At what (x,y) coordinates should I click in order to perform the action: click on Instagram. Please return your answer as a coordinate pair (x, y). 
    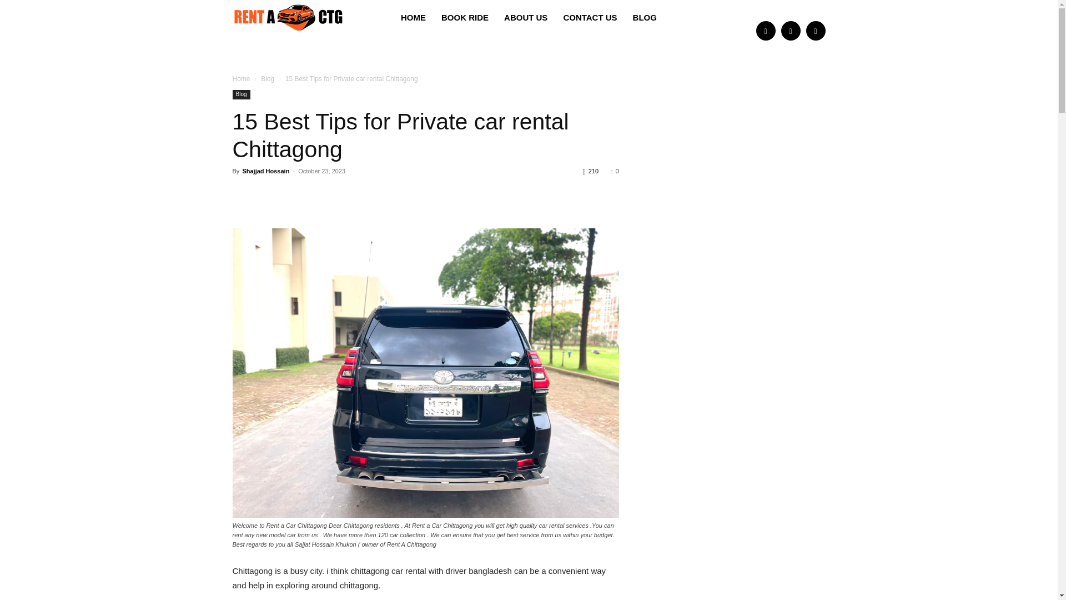
    Looking at the image, I should click on (790, 31).